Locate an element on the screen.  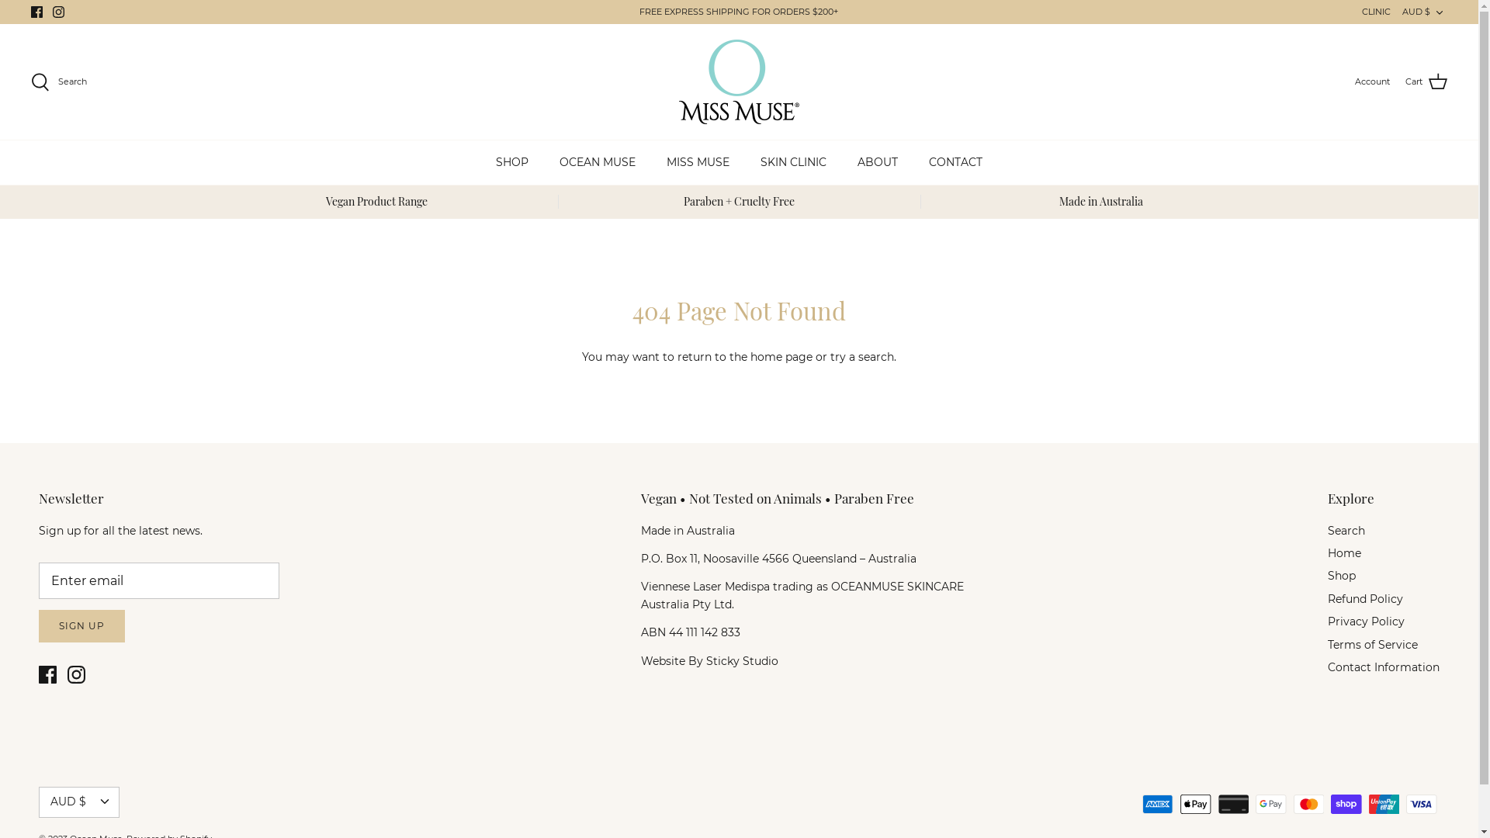
AUD $
Down is located at coordinates (1425, 12).